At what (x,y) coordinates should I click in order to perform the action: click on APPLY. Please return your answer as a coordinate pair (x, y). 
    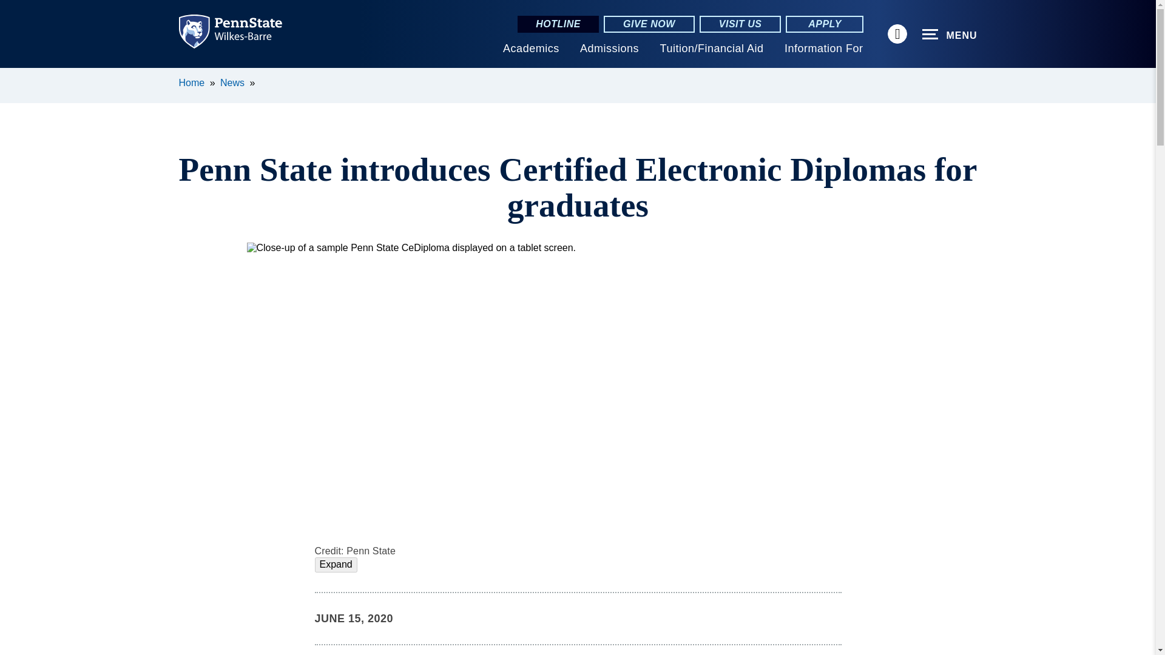
    Looking at the image, I should click on (824, 24).